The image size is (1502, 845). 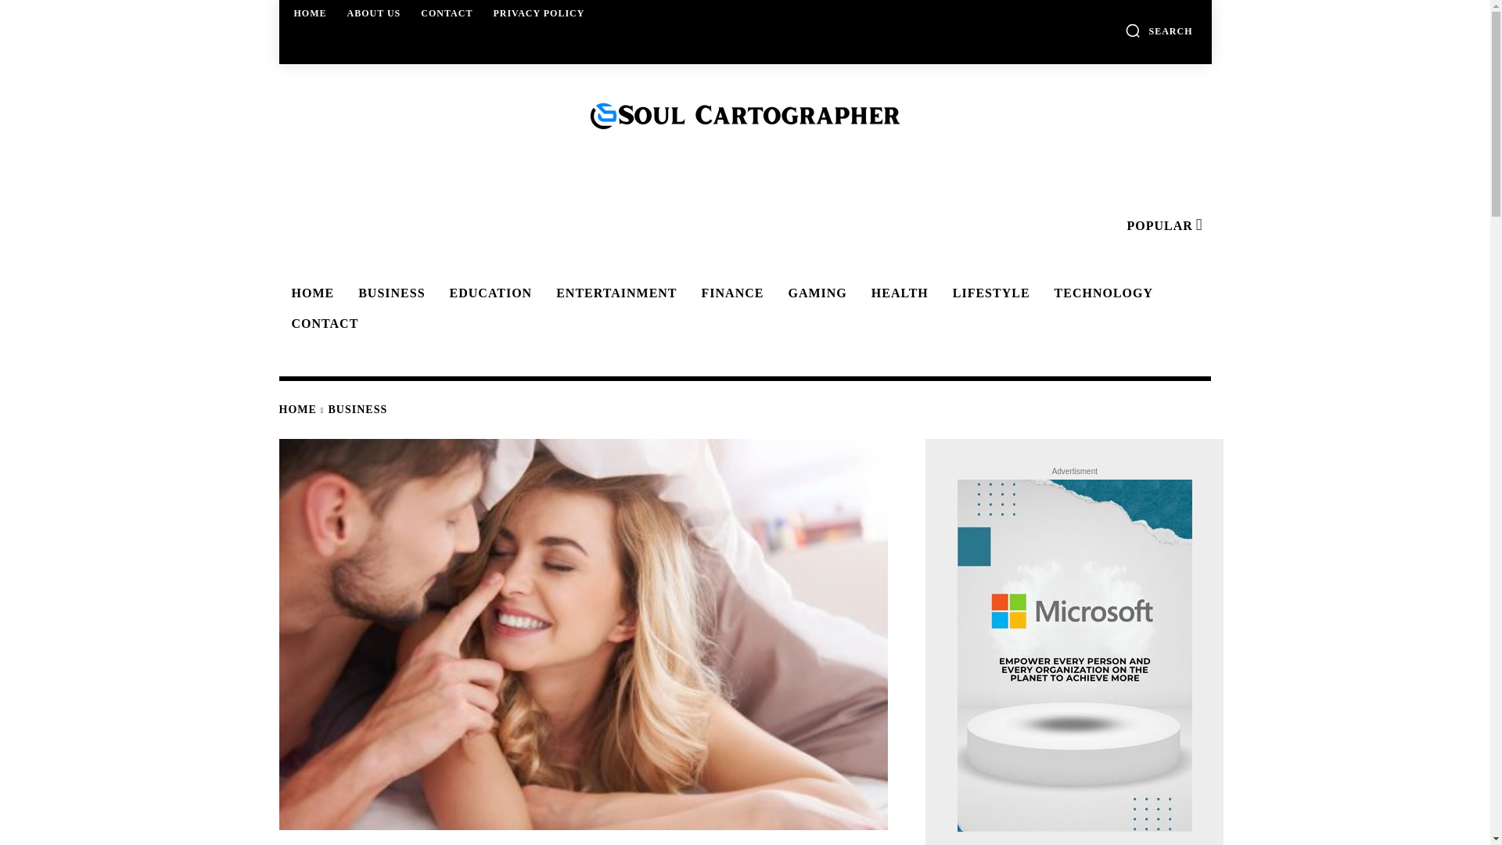 What do you see at coordinates (1101, 293) in the screenshot?
I see `TECHNOLOGY` at bounding box center [1101, 293].